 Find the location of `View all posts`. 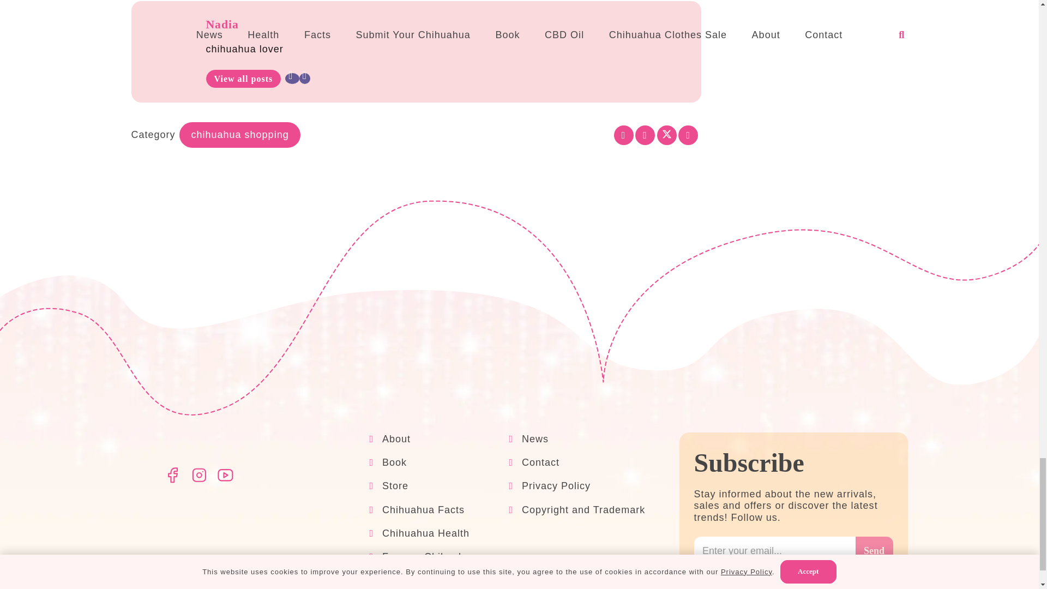

View all posts is located at coordinates (244, 79).